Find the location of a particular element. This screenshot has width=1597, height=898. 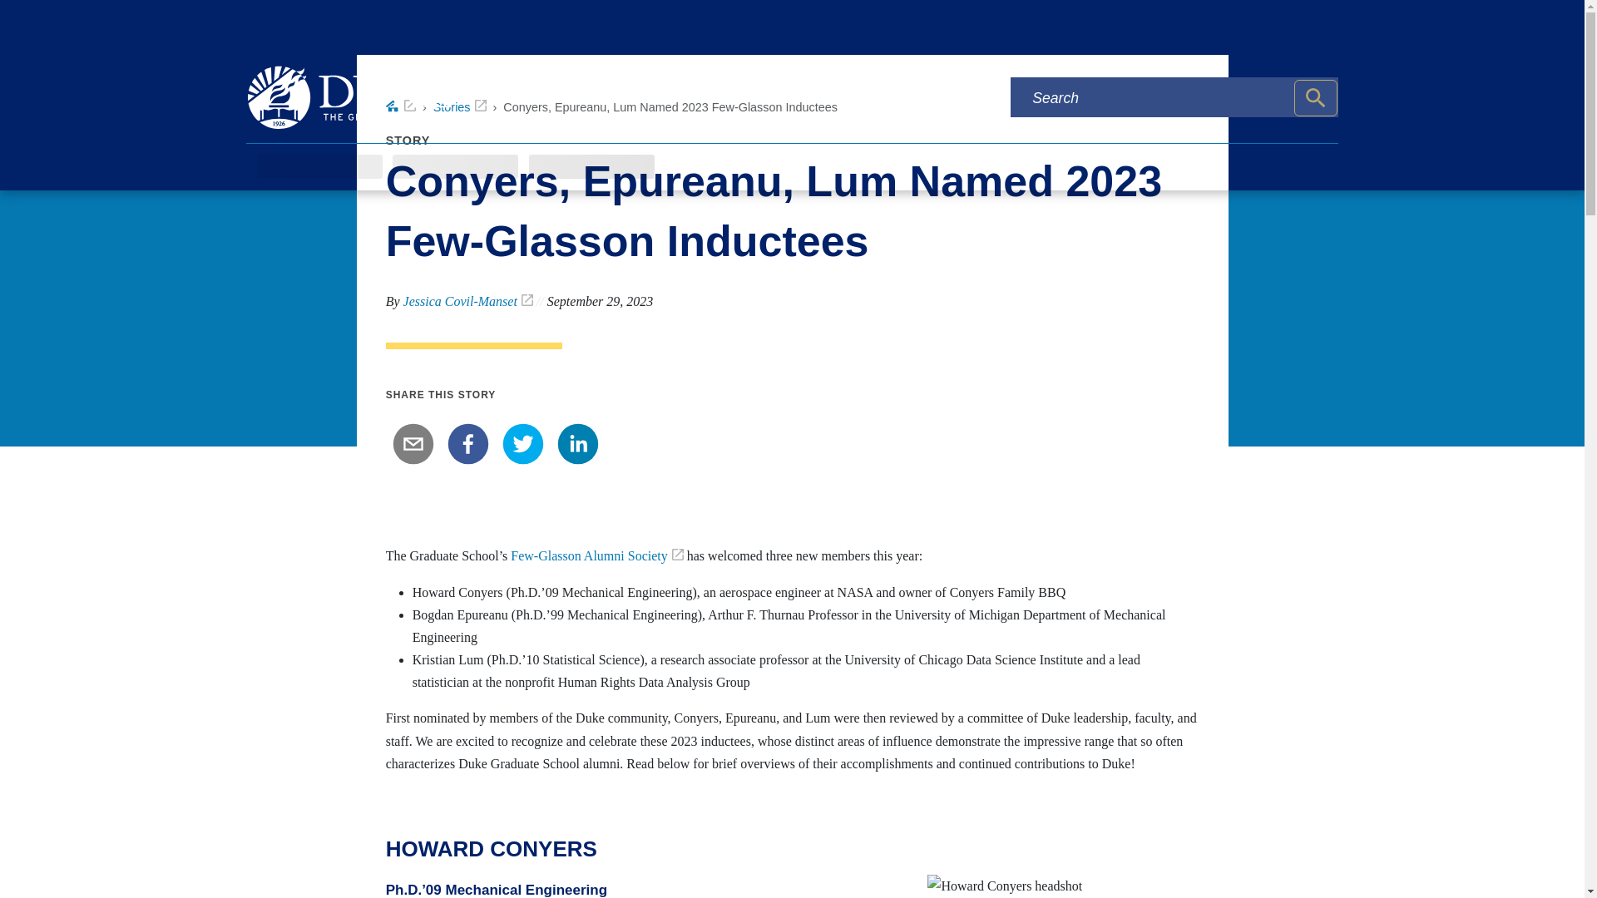

Stories is located at coordinates (459, 106).